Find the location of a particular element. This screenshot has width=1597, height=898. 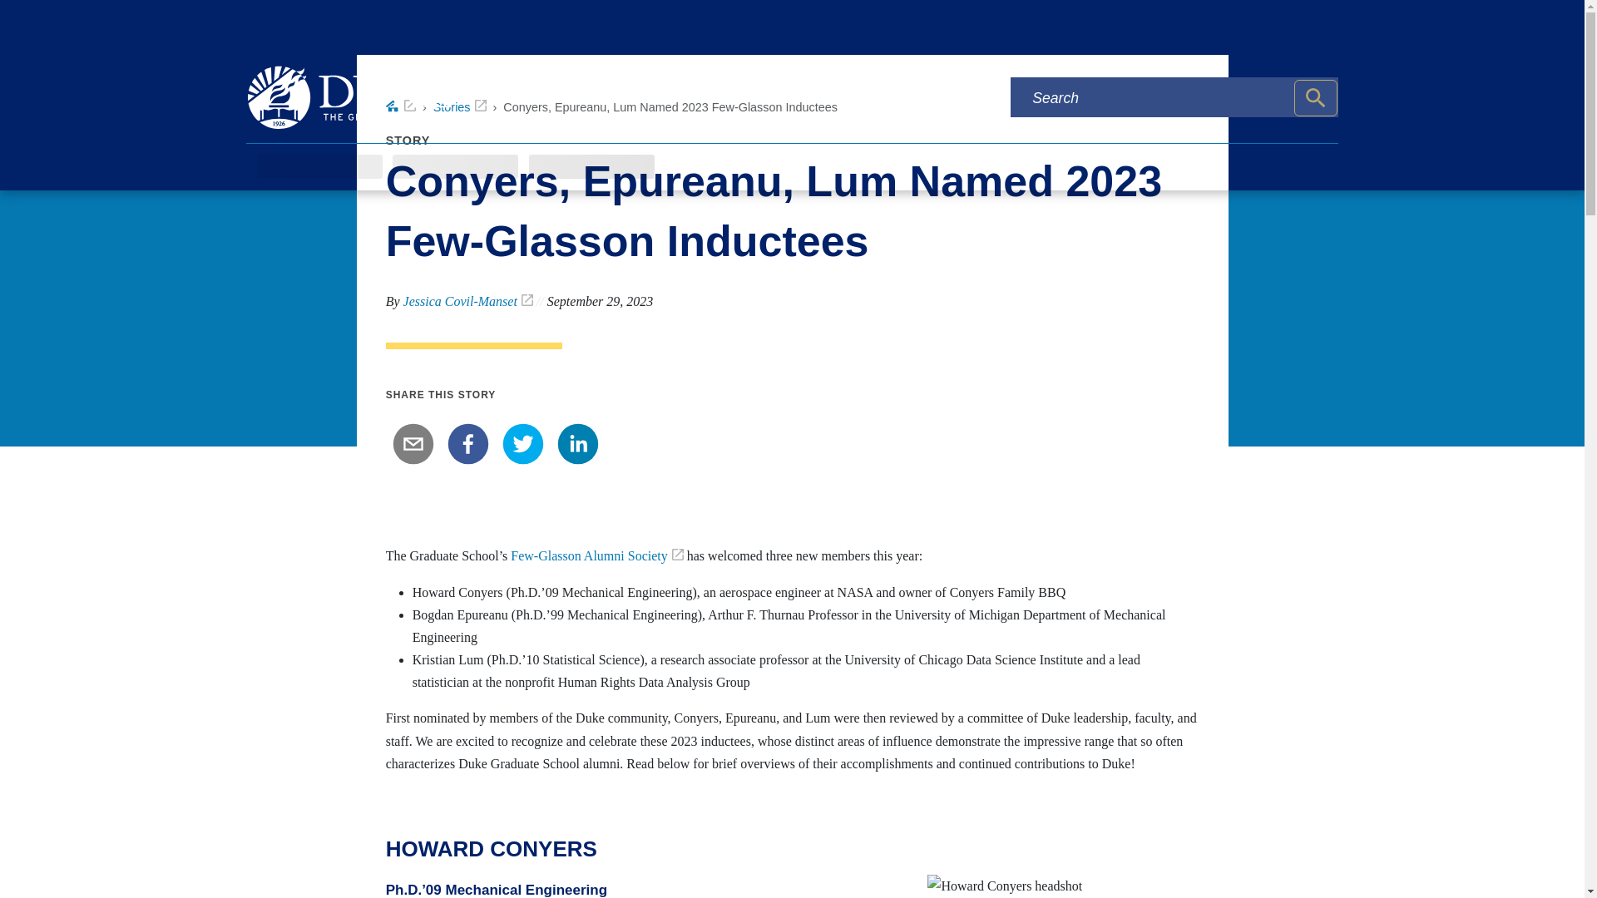

Stories is located at coordinates (459, 106).